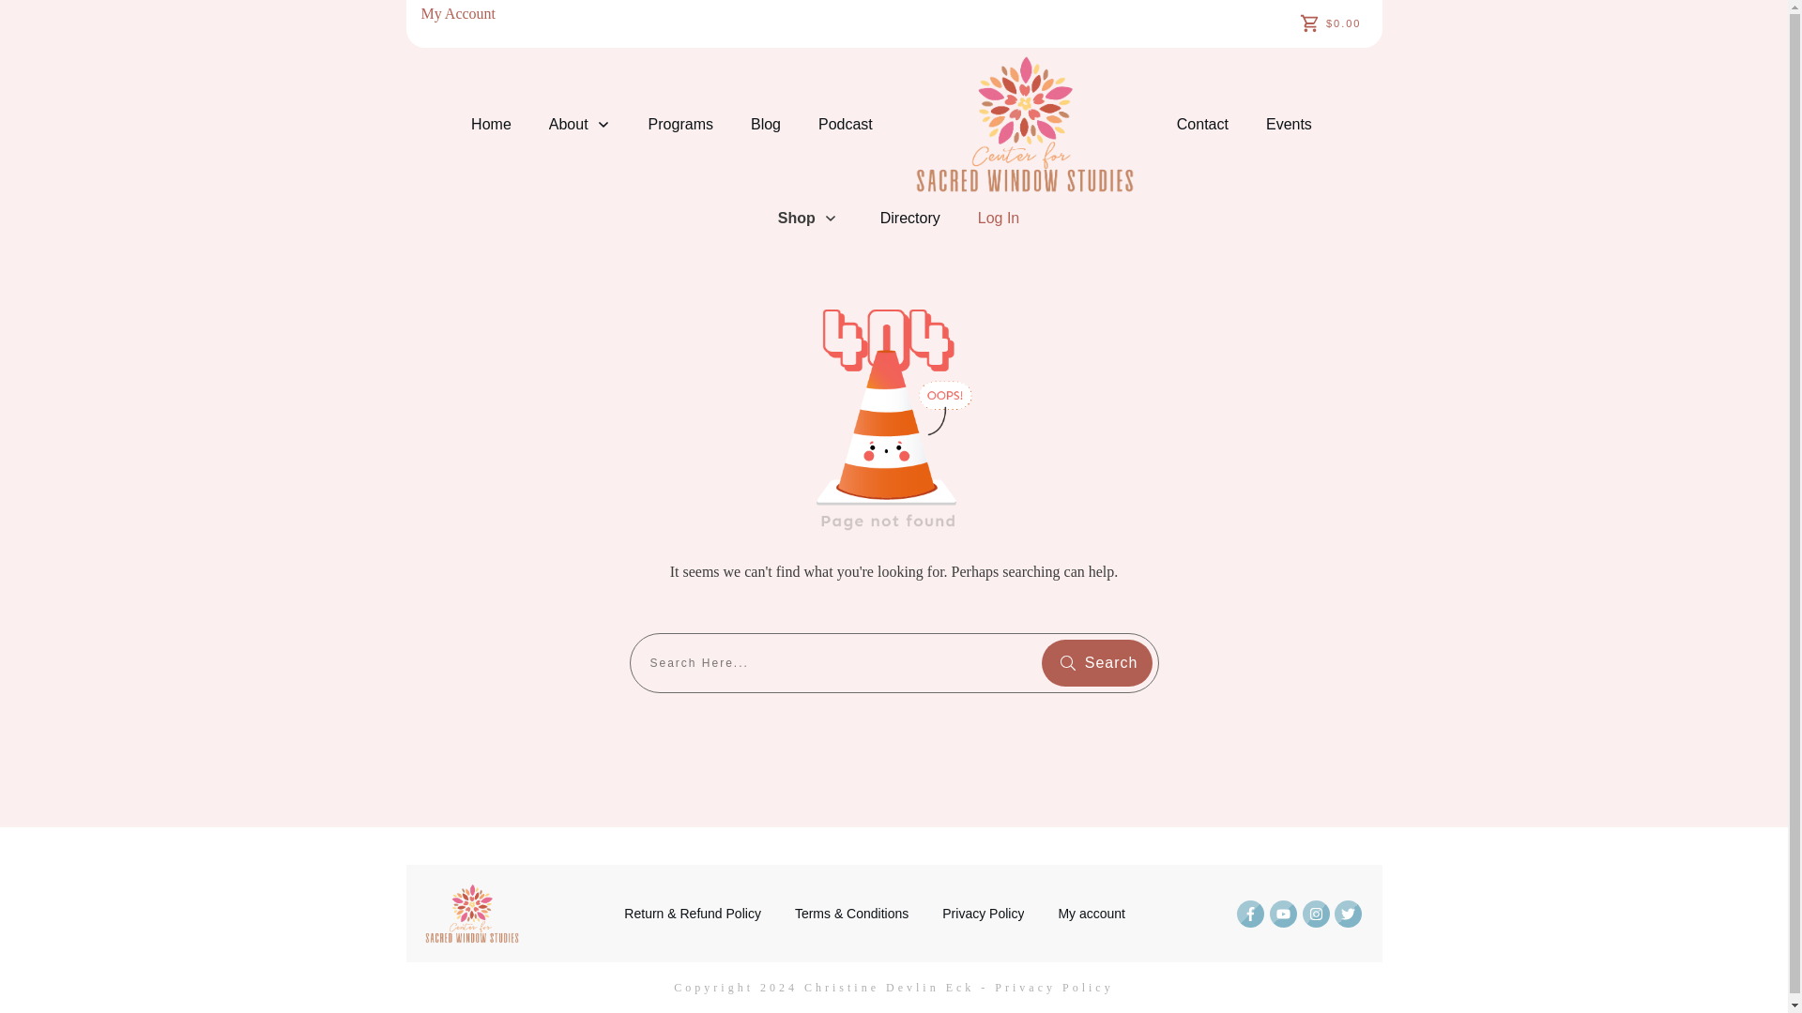 This screenshot has width=1802, height=1013. What do you see at coordinates (491, 124) in the screenshot?
I see `Home` at bounding box center [491, 124].